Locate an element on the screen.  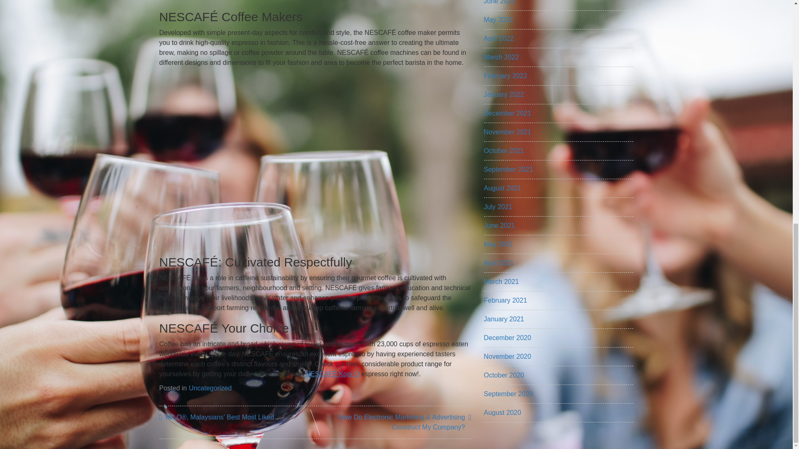
June 2021 is located at coordinates (499, 225).